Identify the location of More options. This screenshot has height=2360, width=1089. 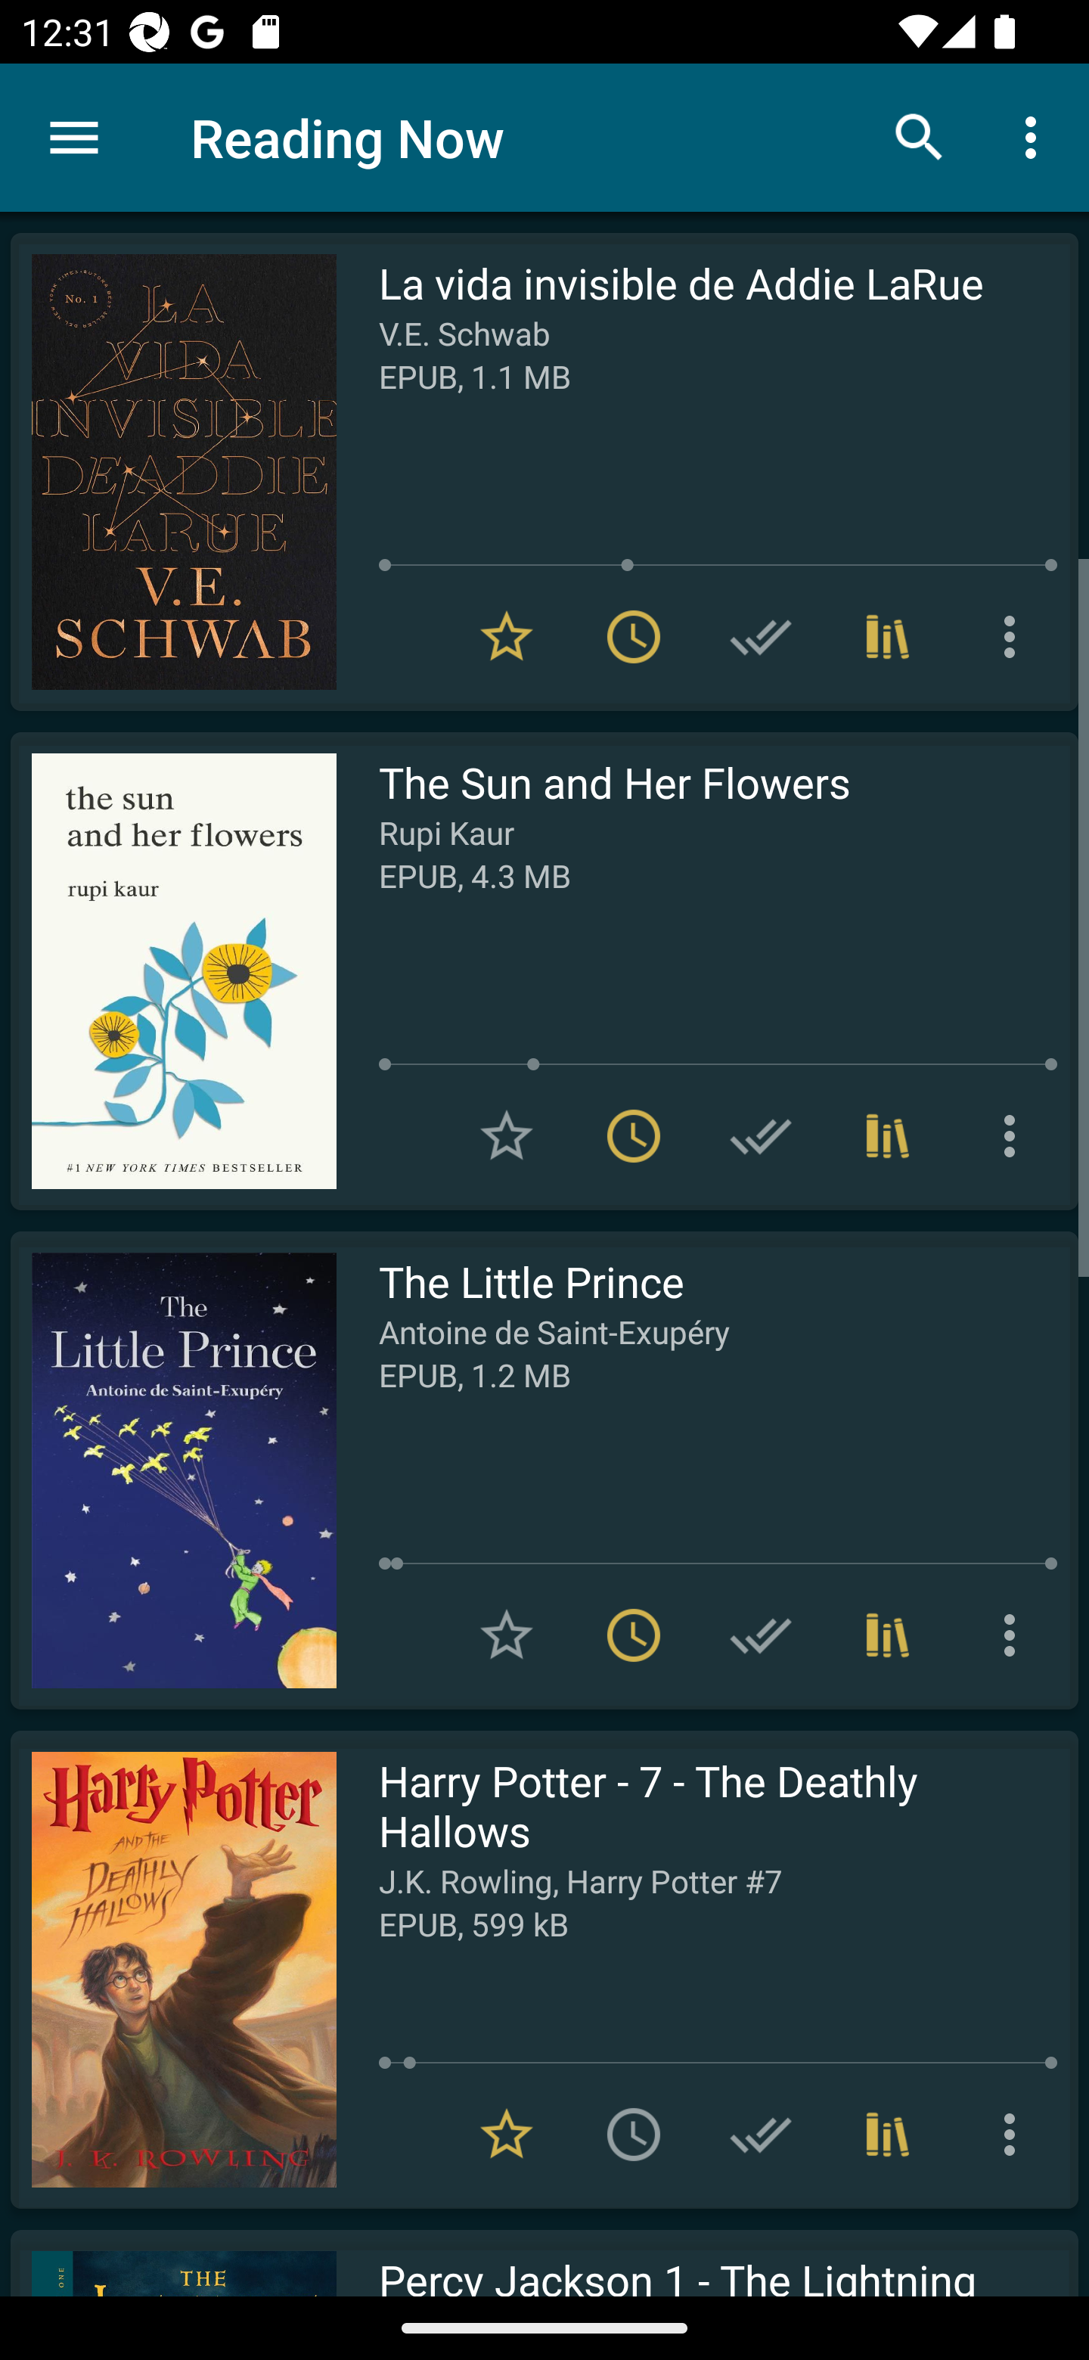
(1015, 1135).